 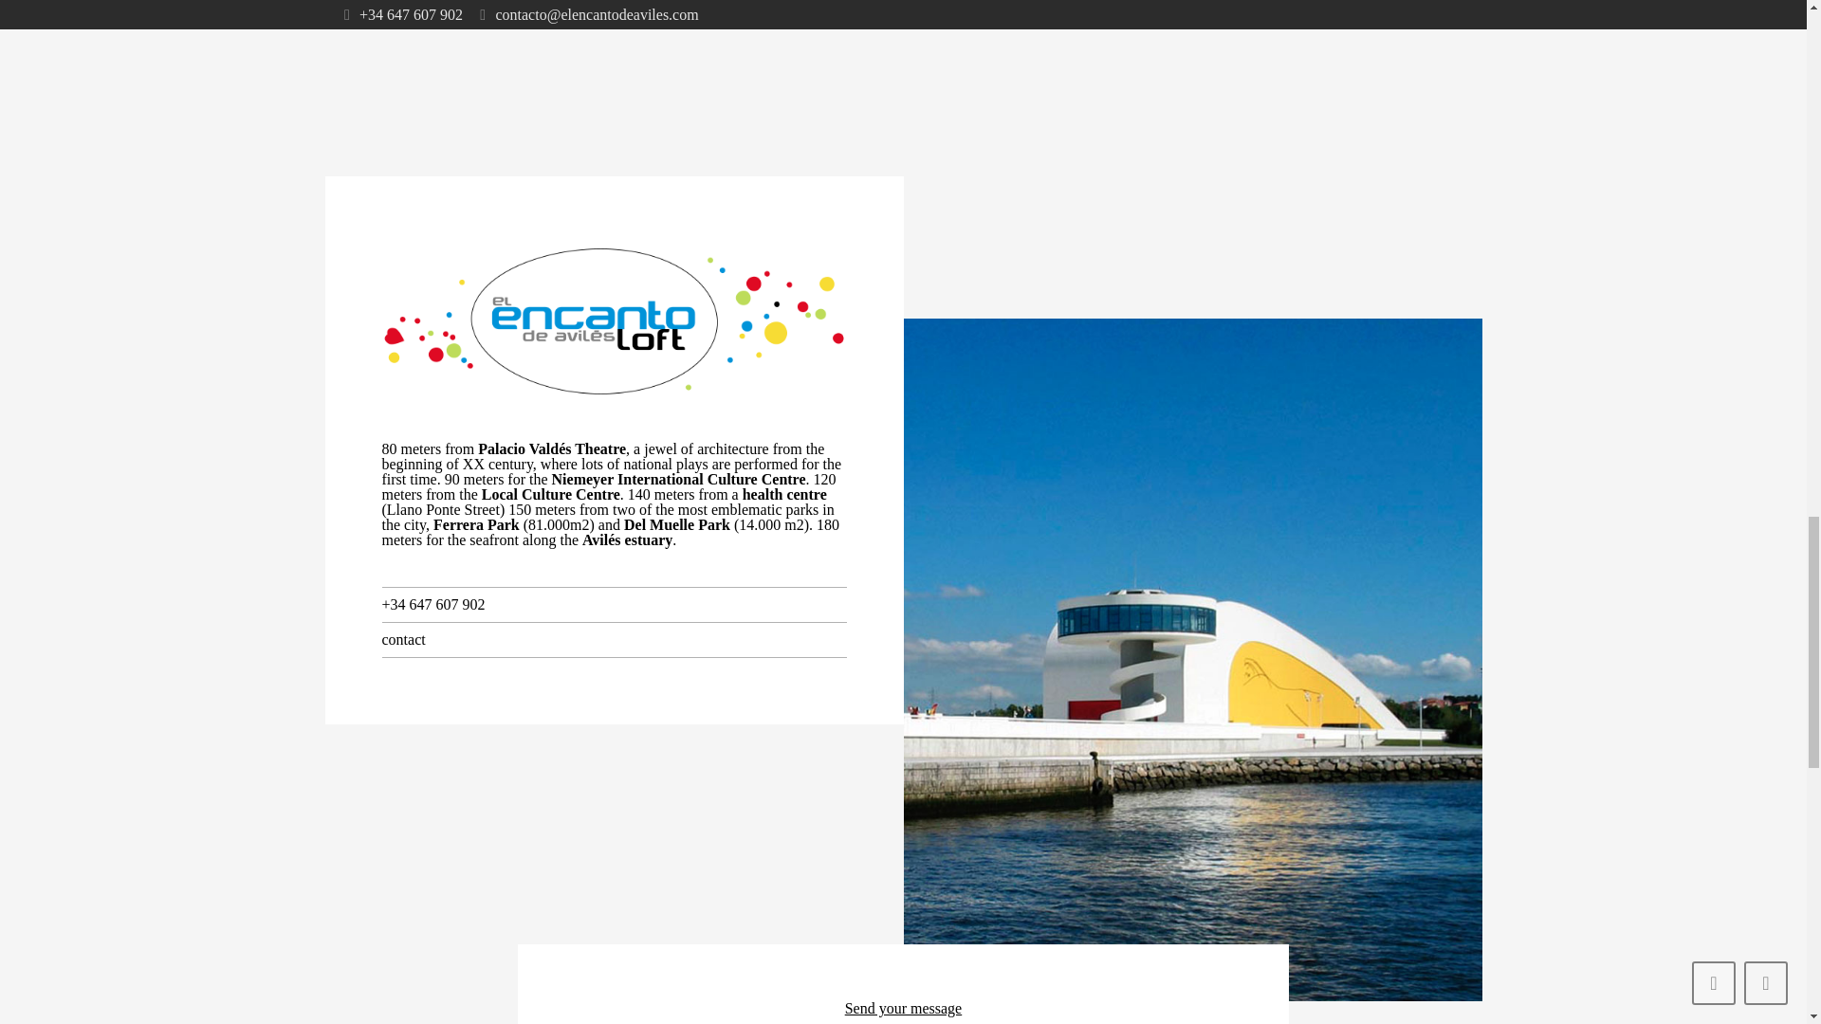 I want to click on contact, so click(x=402, y=639).